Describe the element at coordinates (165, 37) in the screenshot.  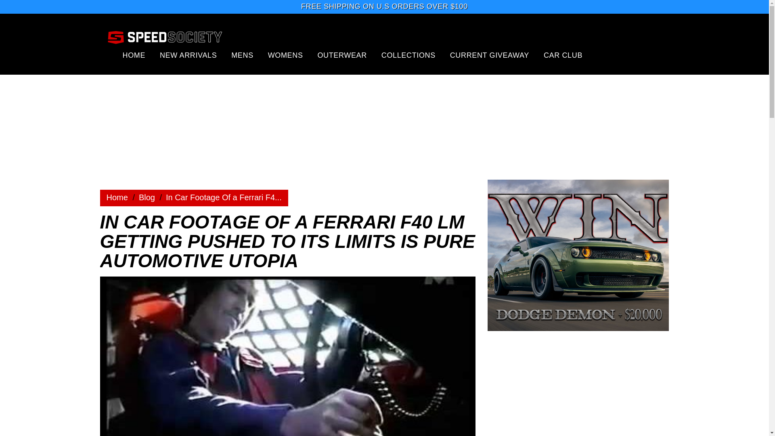
I see `speed society logo` at that location.